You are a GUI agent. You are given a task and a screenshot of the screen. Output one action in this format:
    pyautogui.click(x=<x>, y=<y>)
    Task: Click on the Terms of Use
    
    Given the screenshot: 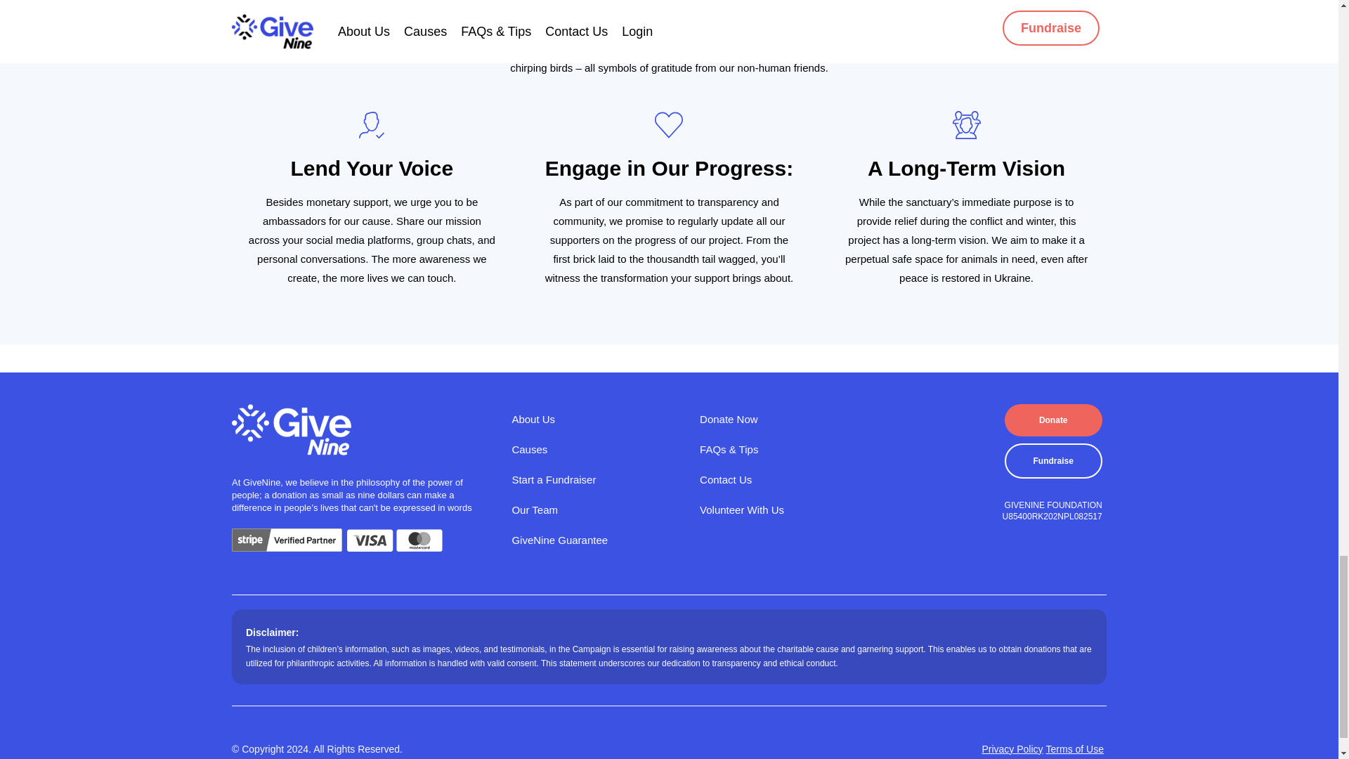 What is the action you would take?
    pyautogui.click(x=1075, y=749)
    